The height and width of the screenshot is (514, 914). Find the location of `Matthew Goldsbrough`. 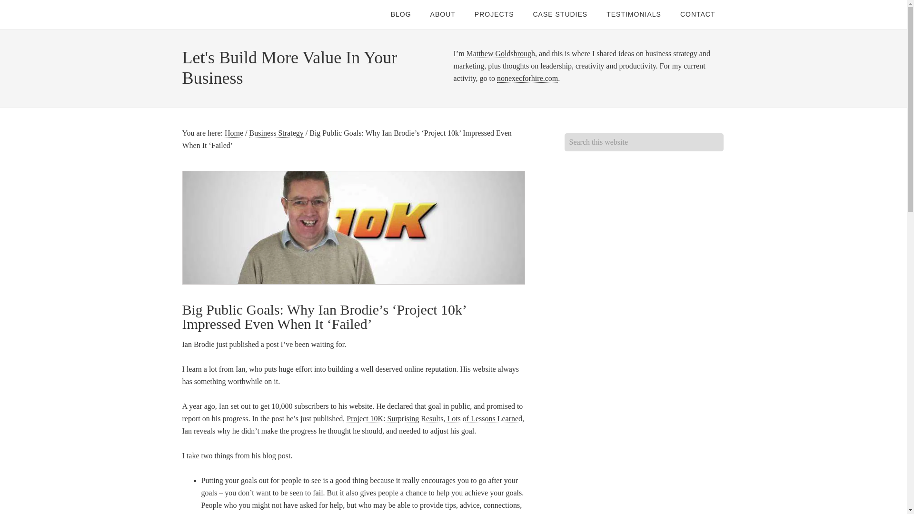

Matthew Goldsbrough is located at coordinates (500, 53).